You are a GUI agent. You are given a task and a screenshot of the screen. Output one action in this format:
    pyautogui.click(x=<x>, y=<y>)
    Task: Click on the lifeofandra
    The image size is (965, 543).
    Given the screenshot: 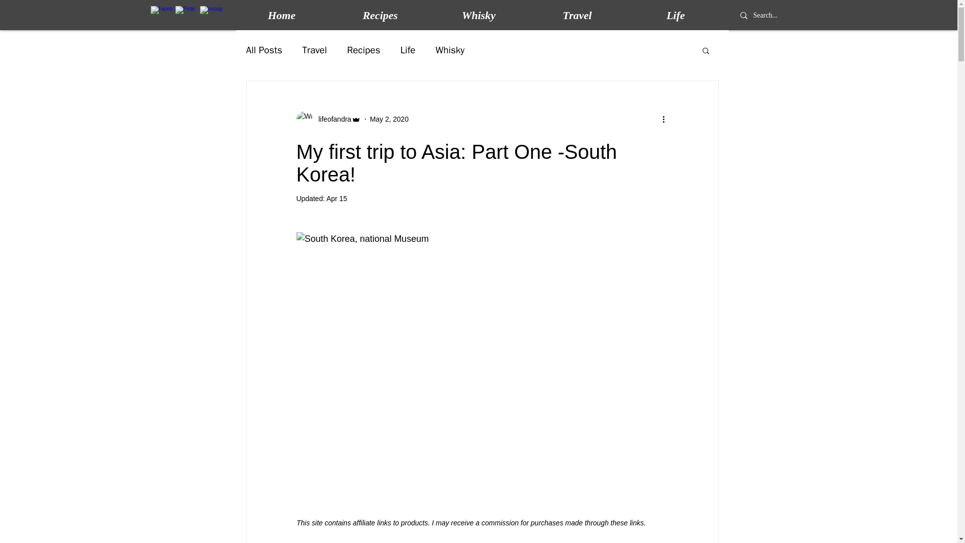 What is the action you would take?
    pyautogui.click(x=332, y=119)
    